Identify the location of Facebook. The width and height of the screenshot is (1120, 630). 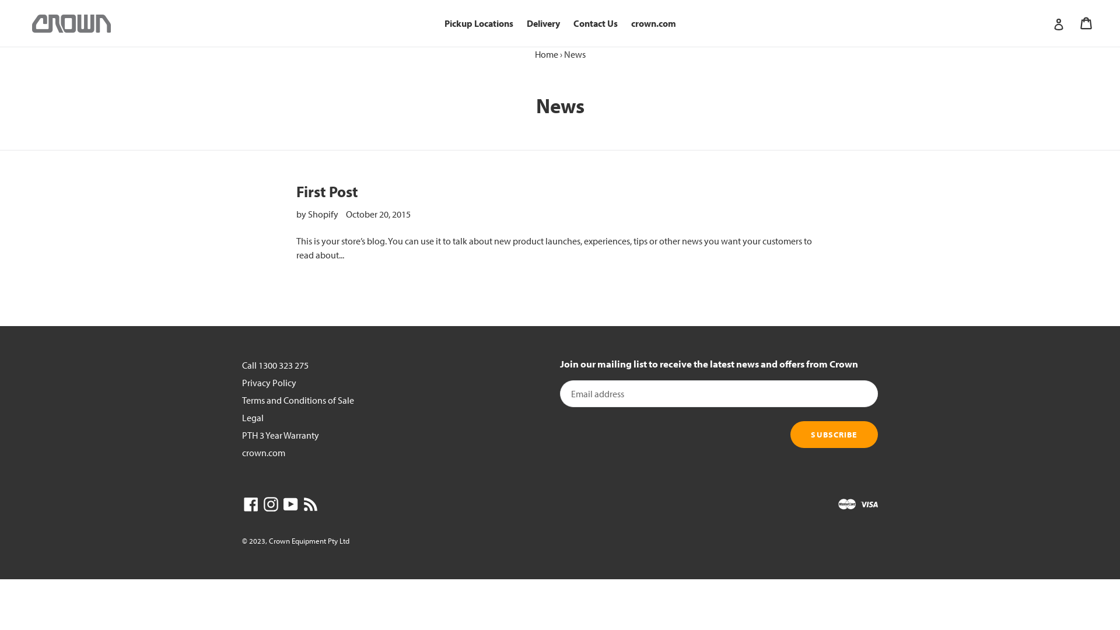
(251, 504).